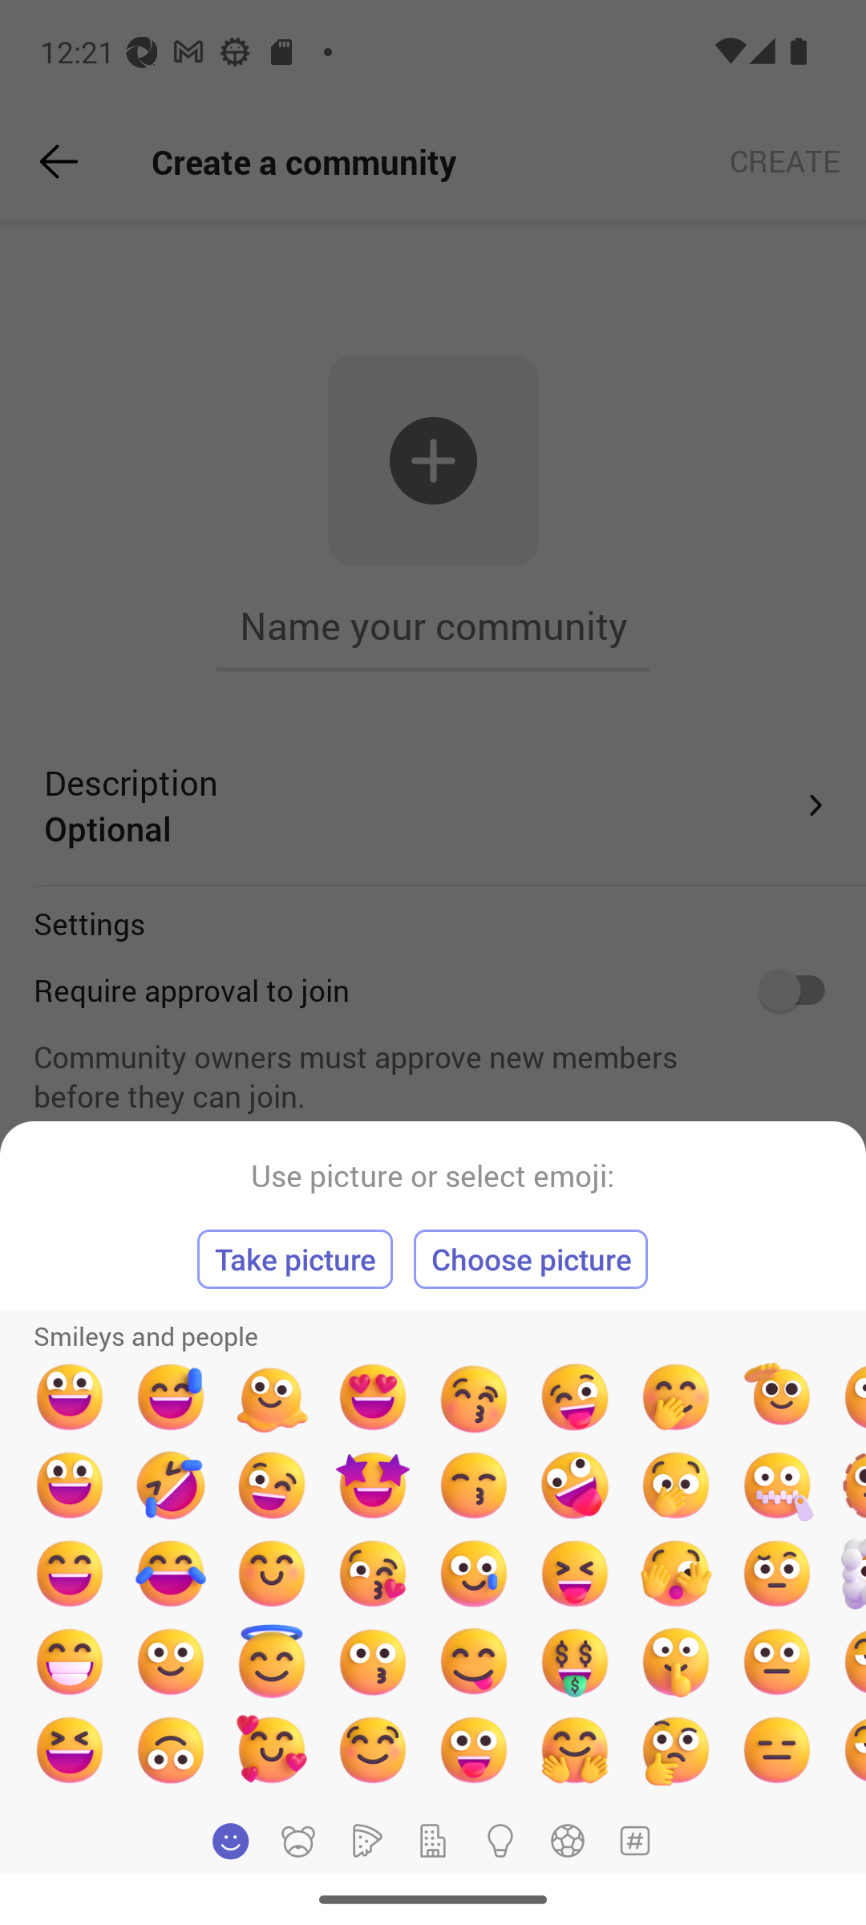  What do you see at coordinates (473, 1397) in the screenshot?
I see `Kissing face with closed eyes emoji` at bounding box center [473, 1397].